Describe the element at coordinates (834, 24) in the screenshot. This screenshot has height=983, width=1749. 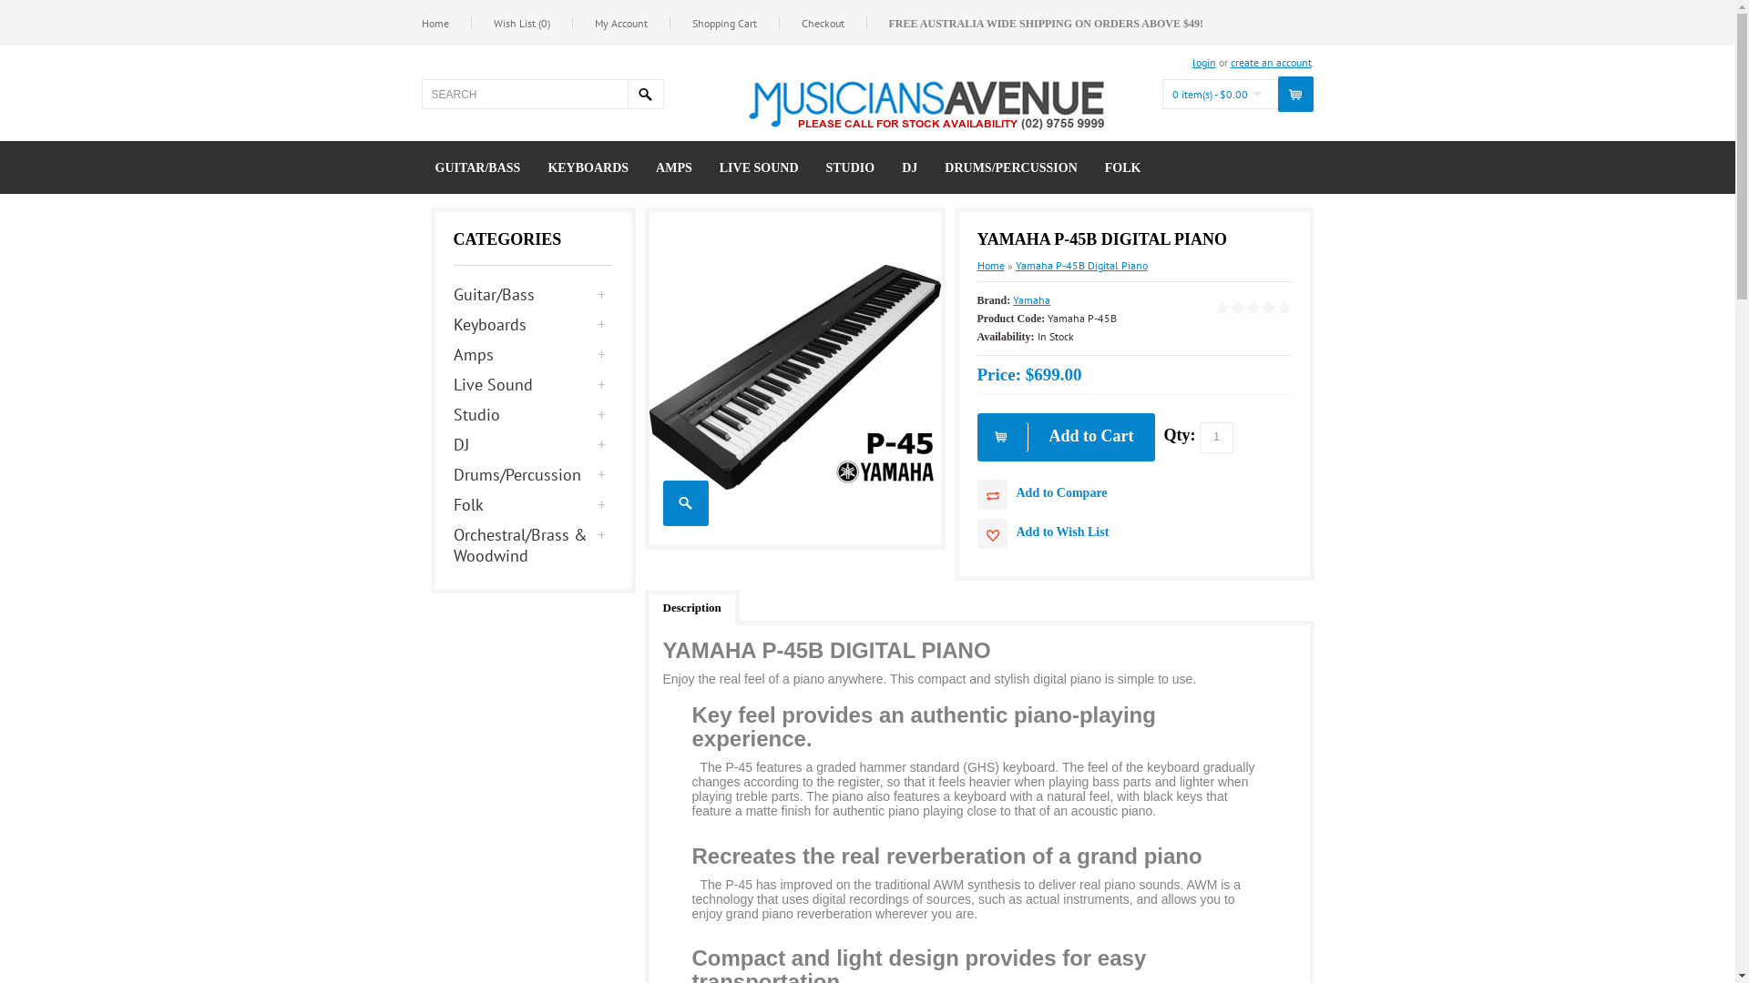
I see `Checkout` at that location.